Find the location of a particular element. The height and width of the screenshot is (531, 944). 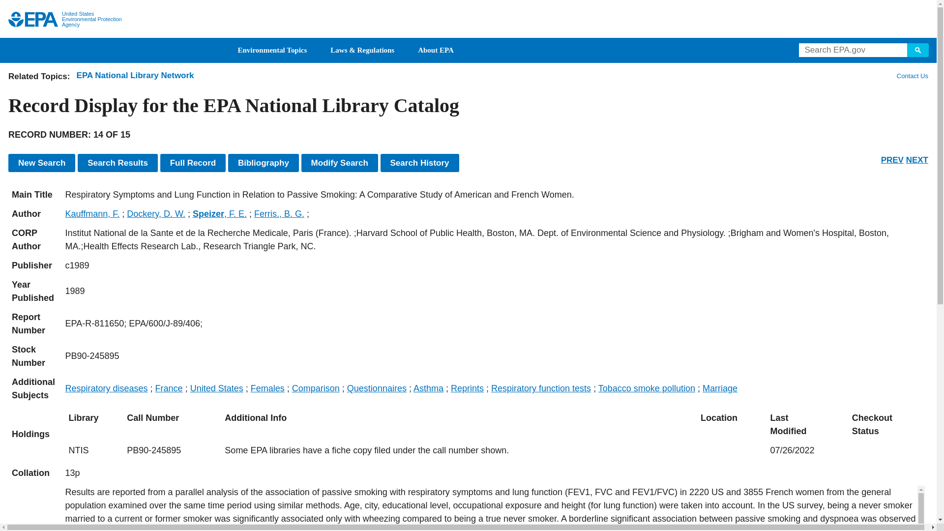

United States is located at coordinates (217, 388).